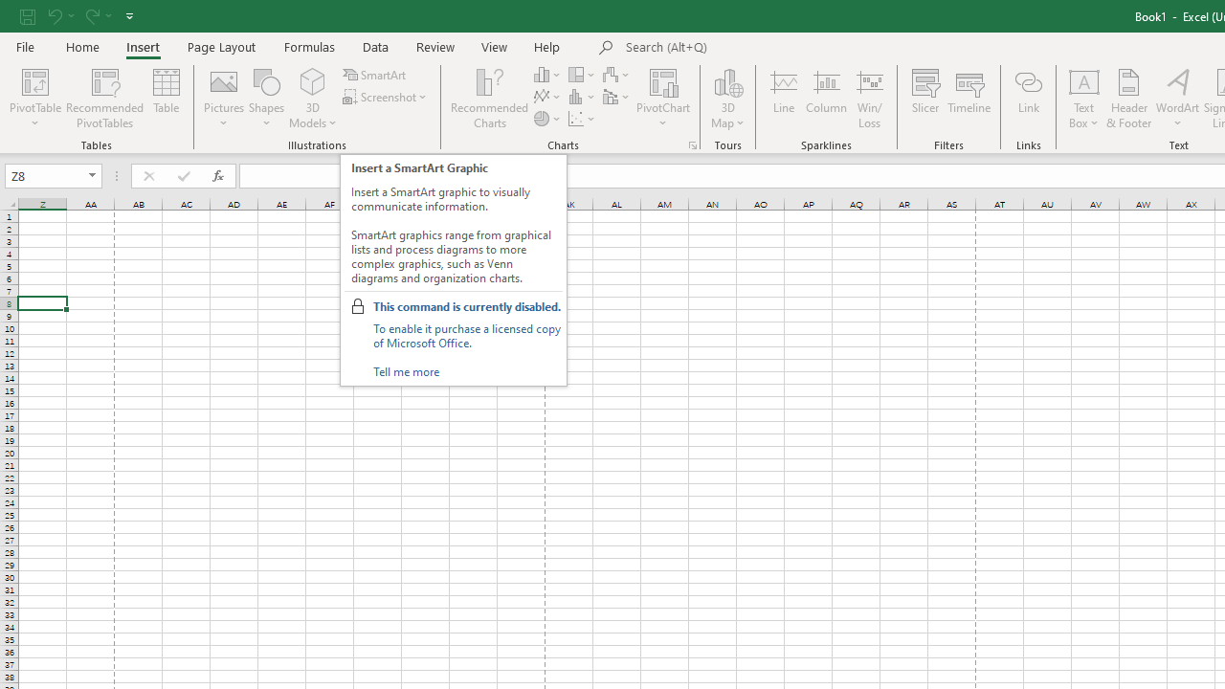 This screenshot has width=1225, height=689. I want to click on Table, so click(167, 98).